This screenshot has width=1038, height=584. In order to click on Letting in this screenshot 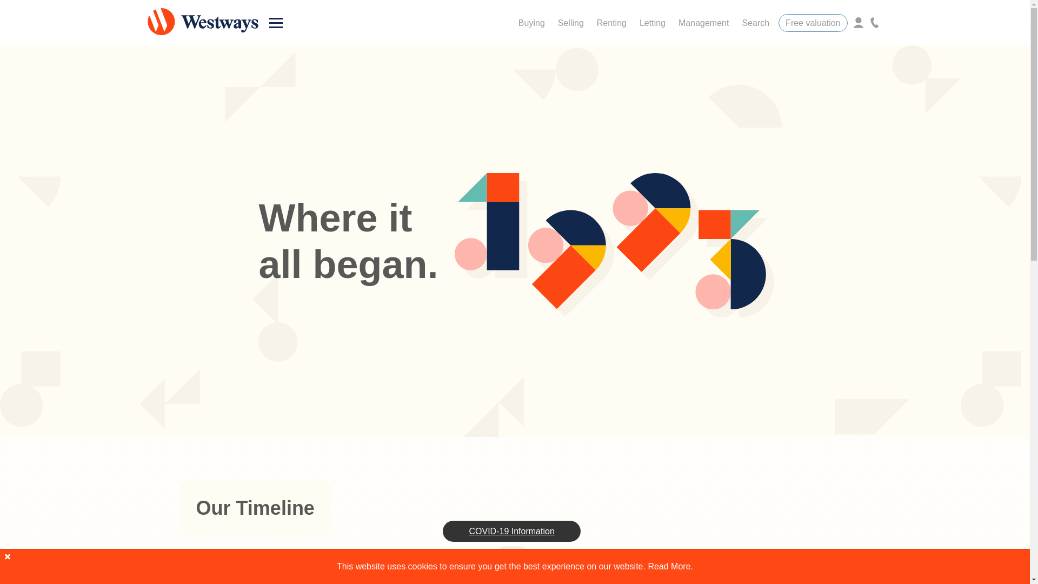, I will do `click(652, 22)`.